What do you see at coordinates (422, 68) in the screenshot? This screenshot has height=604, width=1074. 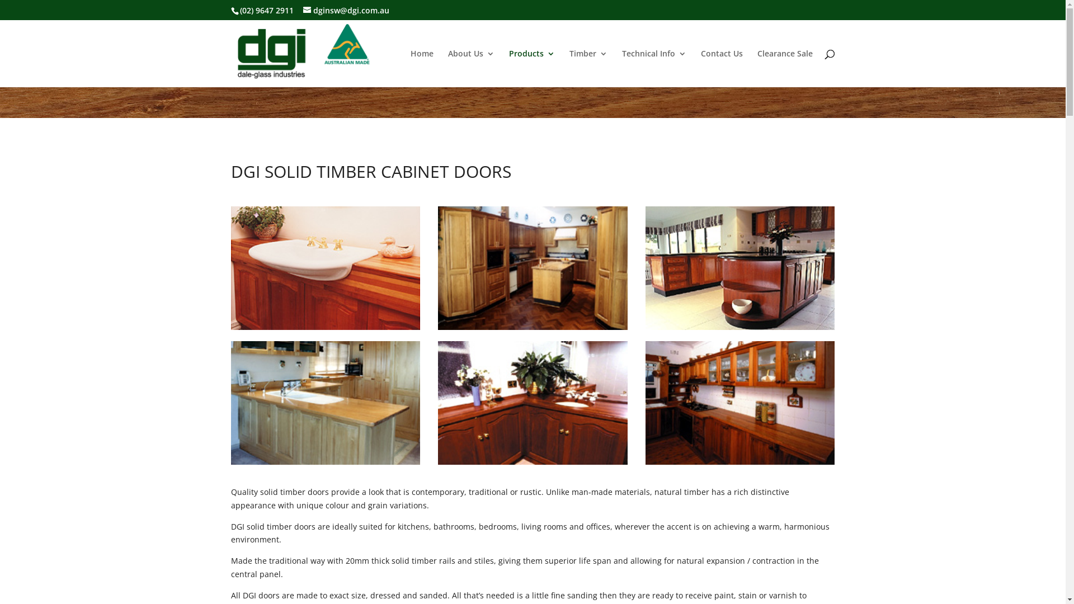 I see `Home` at bounding box center [422, 68].